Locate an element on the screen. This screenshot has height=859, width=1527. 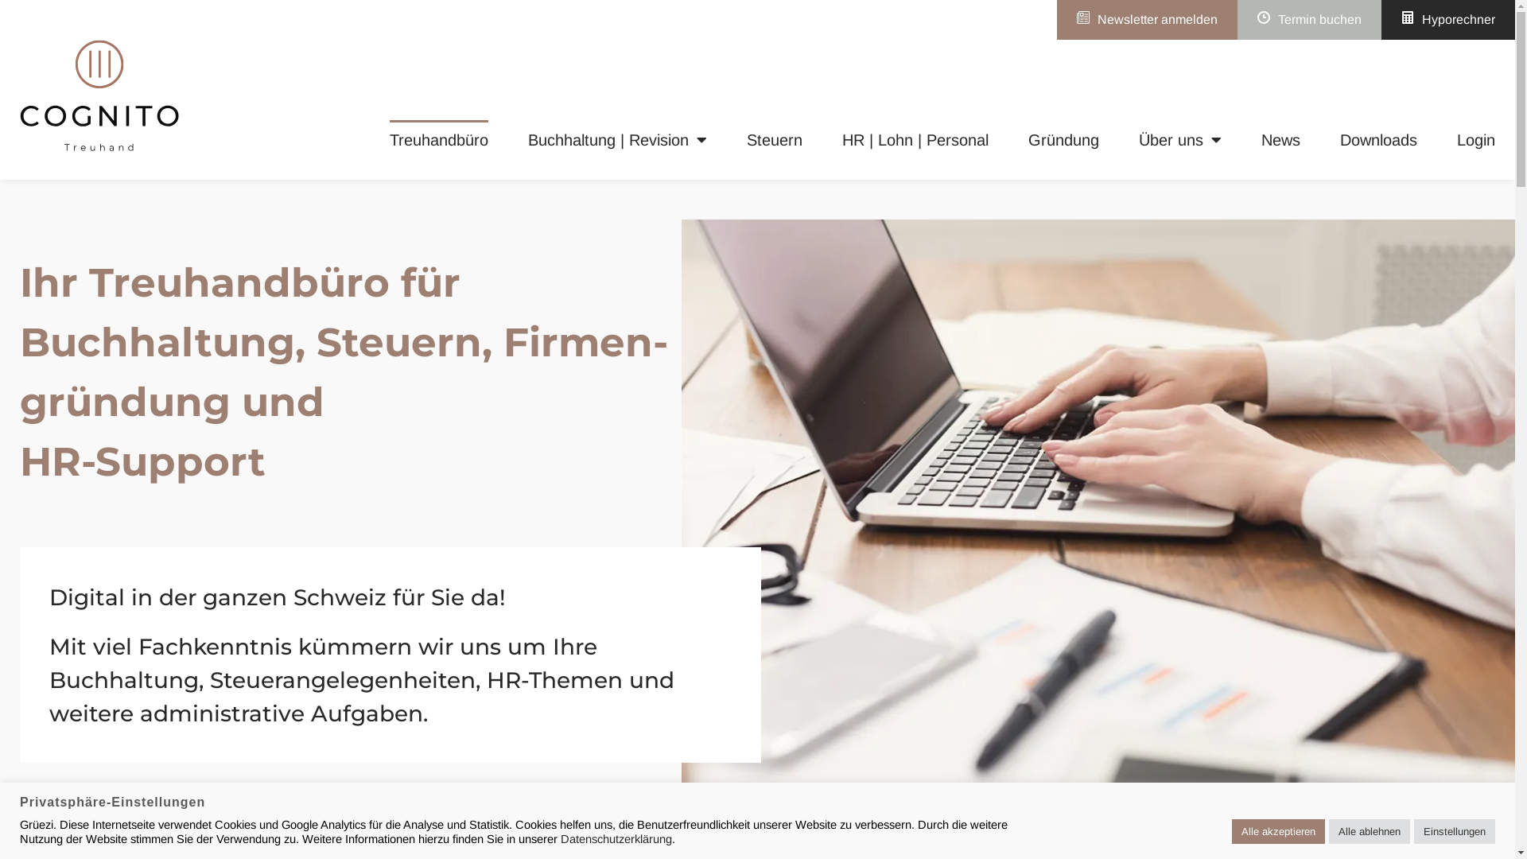
Alle ablehnen is located at coordinates (1370, 832).